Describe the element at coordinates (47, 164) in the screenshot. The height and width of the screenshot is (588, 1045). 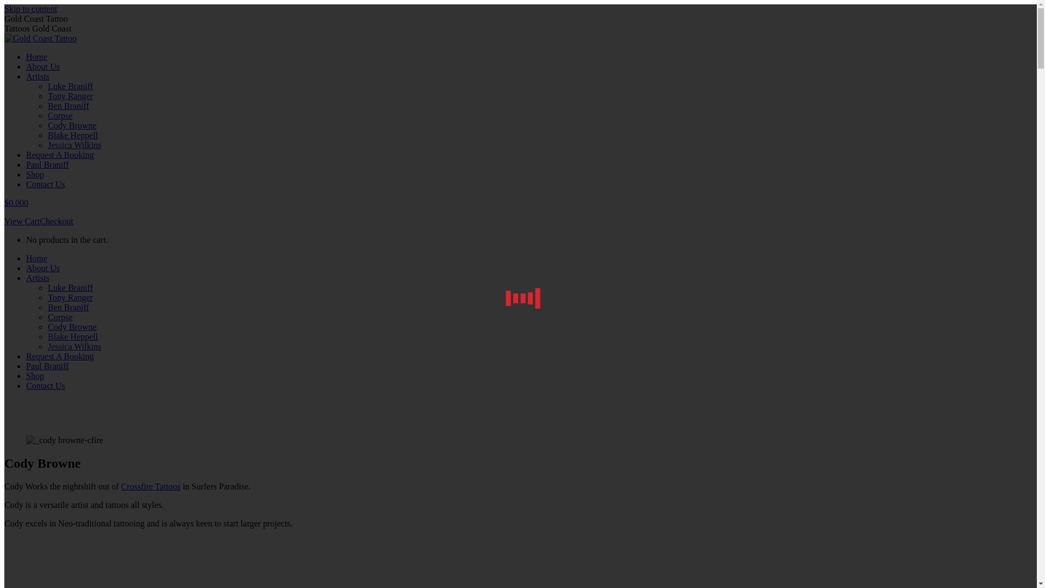
I see `Paul Braniff` at that location.